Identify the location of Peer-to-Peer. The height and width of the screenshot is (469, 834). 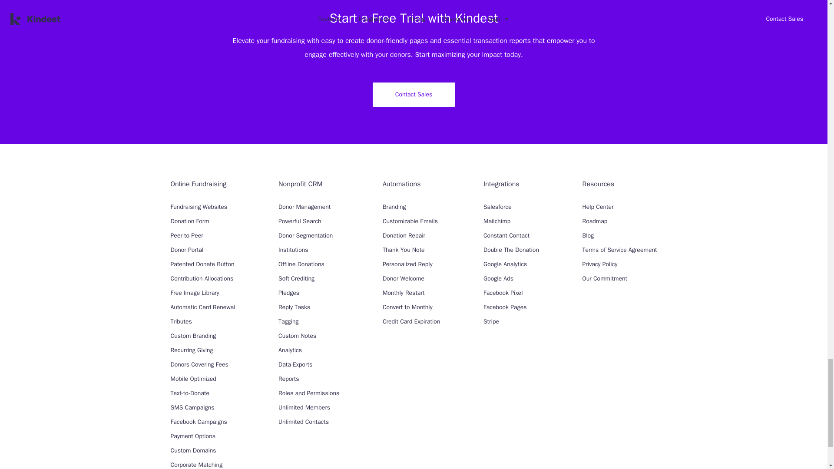
(186, 235).